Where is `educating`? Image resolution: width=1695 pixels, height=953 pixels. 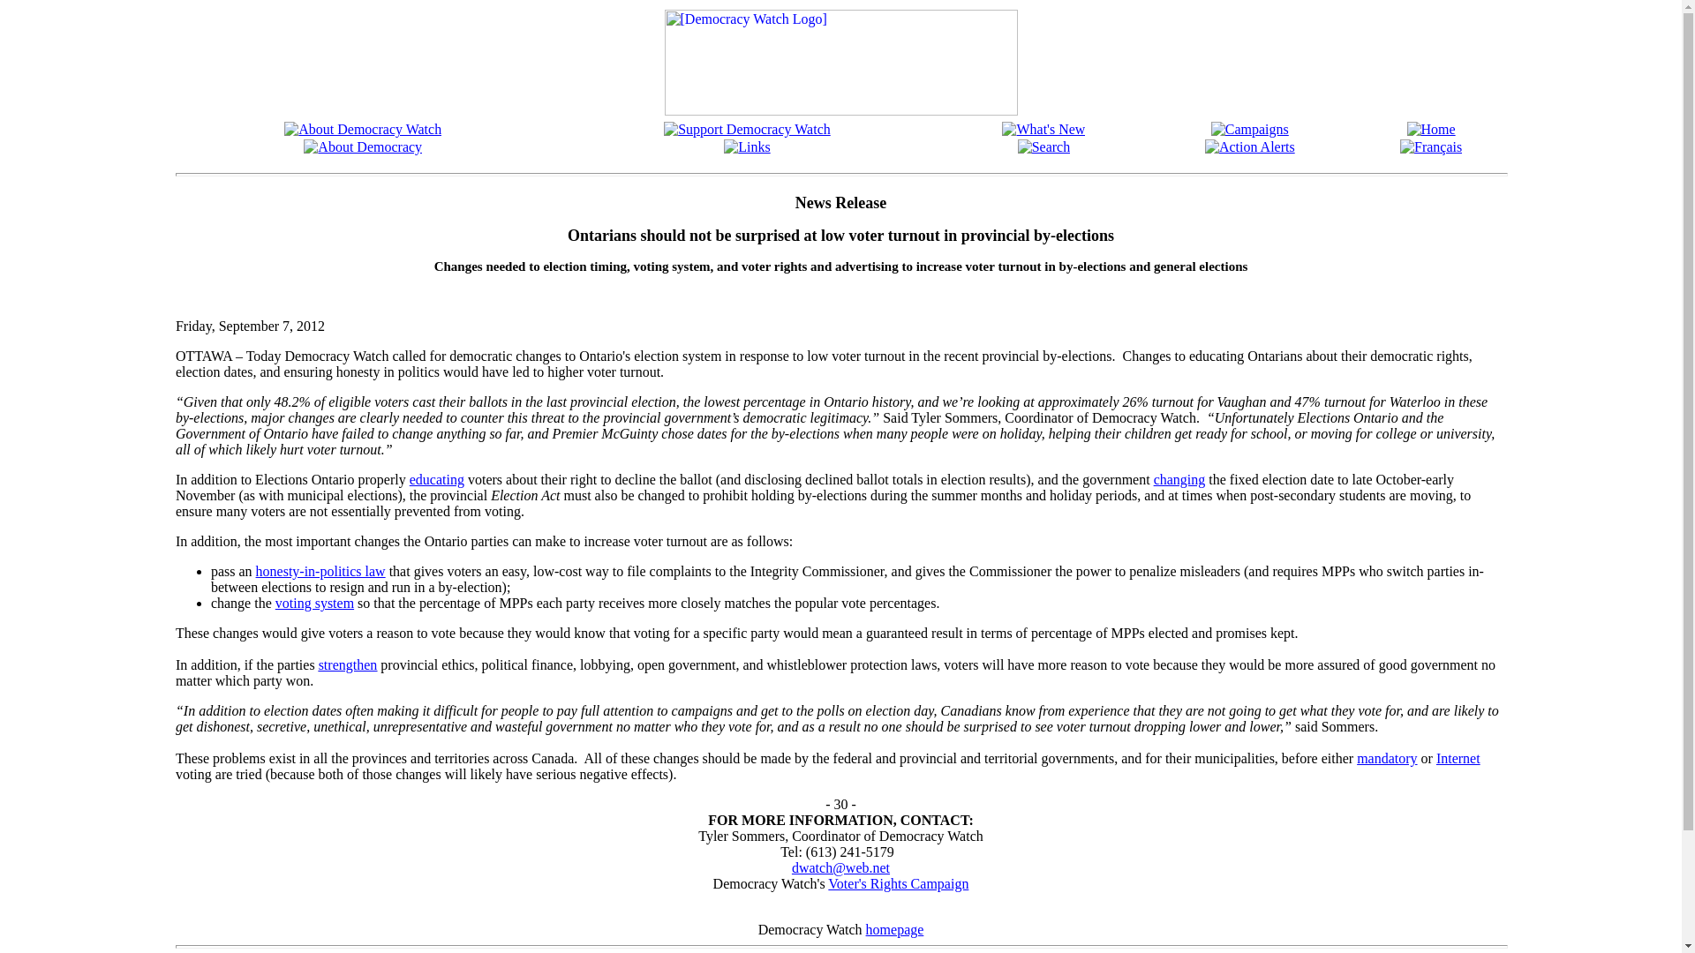
educating is located at coordinates (437, 478).